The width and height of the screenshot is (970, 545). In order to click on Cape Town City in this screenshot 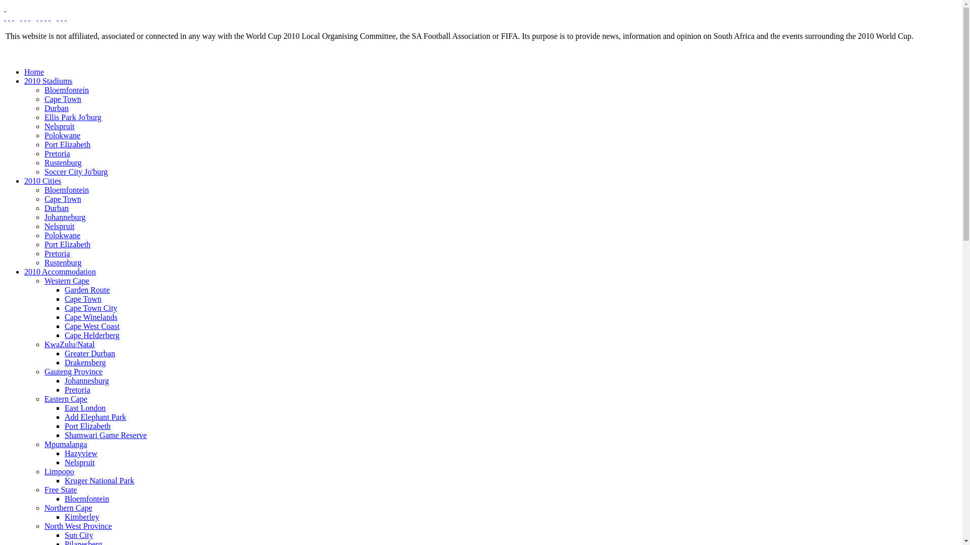, I will do `click(91, 308)`.